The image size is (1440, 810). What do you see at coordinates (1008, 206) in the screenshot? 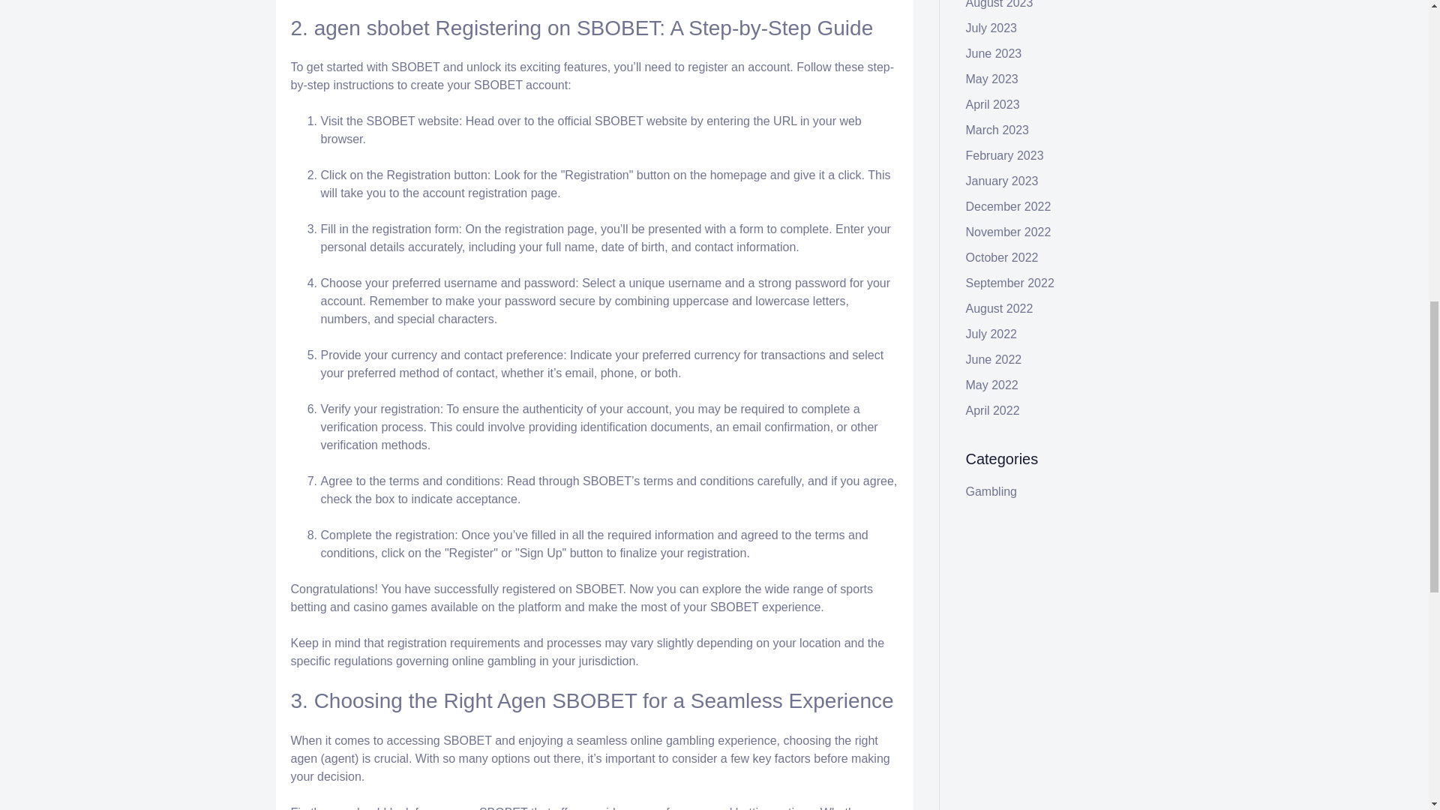
I see `December 2022` at bounding box center [1008, 206].